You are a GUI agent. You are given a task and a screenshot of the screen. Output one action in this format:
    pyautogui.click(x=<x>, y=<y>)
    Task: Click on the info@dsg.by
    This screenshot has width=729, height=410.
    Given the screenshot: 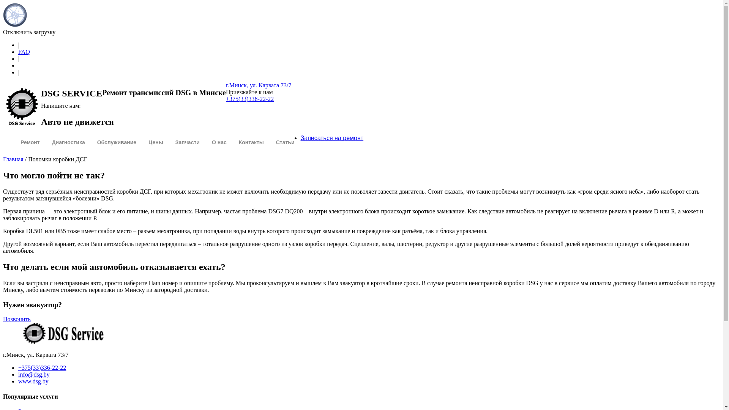 What is the action you would take?
    pyautogui.click(x=34, y=374)
    